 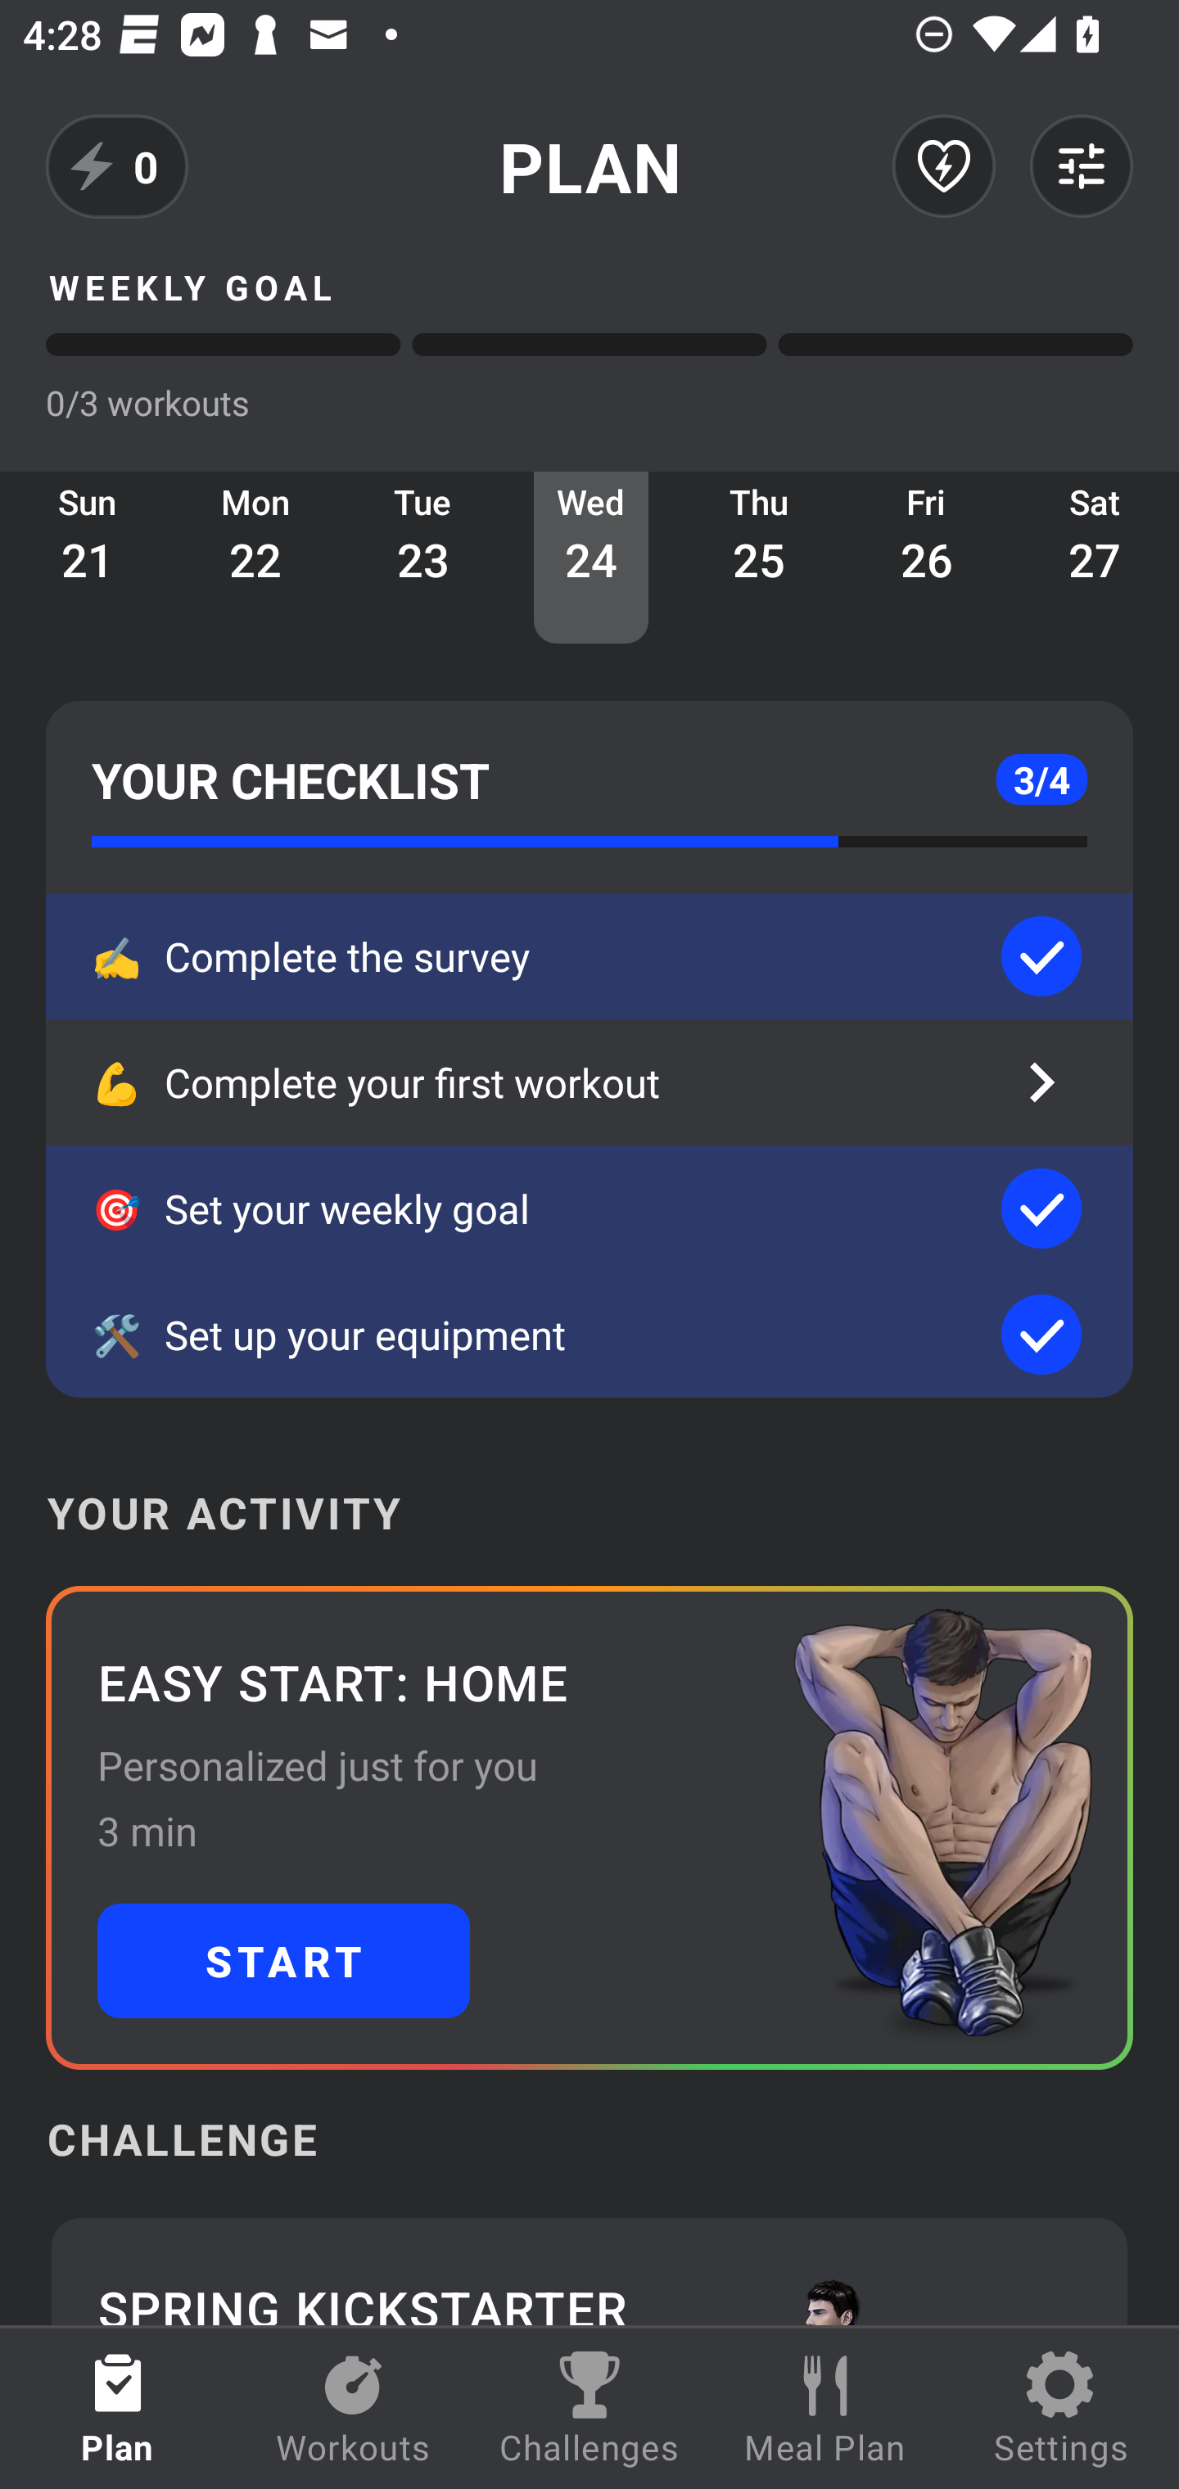 I want to click on START, so click(x=283, y=1961).